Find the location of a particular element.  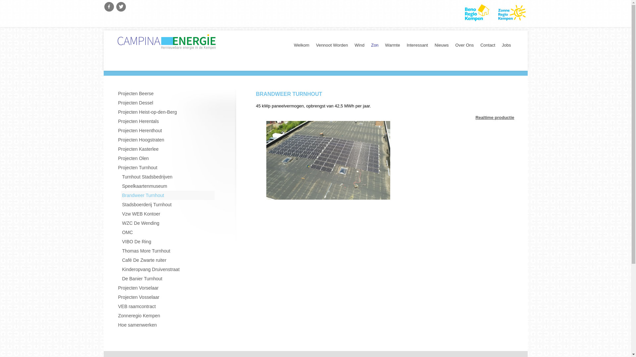

Projecten Dessel is located at coordinates (166, 103).